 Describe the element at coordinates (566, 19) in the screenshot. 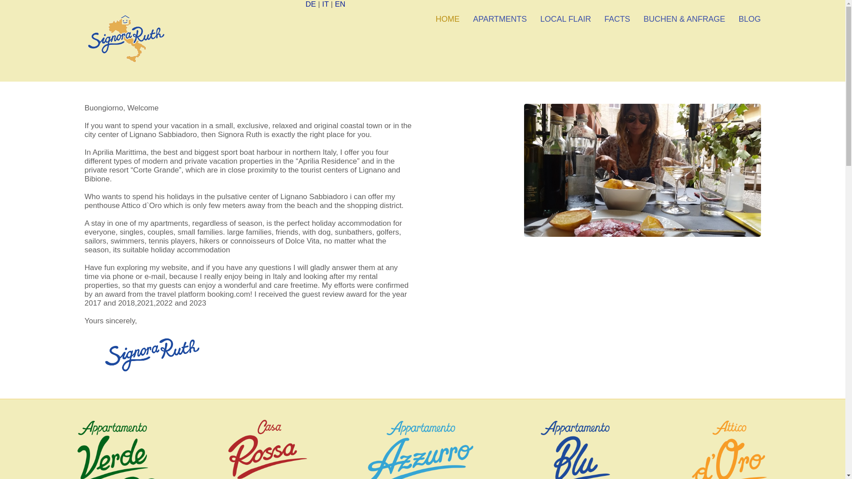

I see `LOCAL FLAIR` at that location.